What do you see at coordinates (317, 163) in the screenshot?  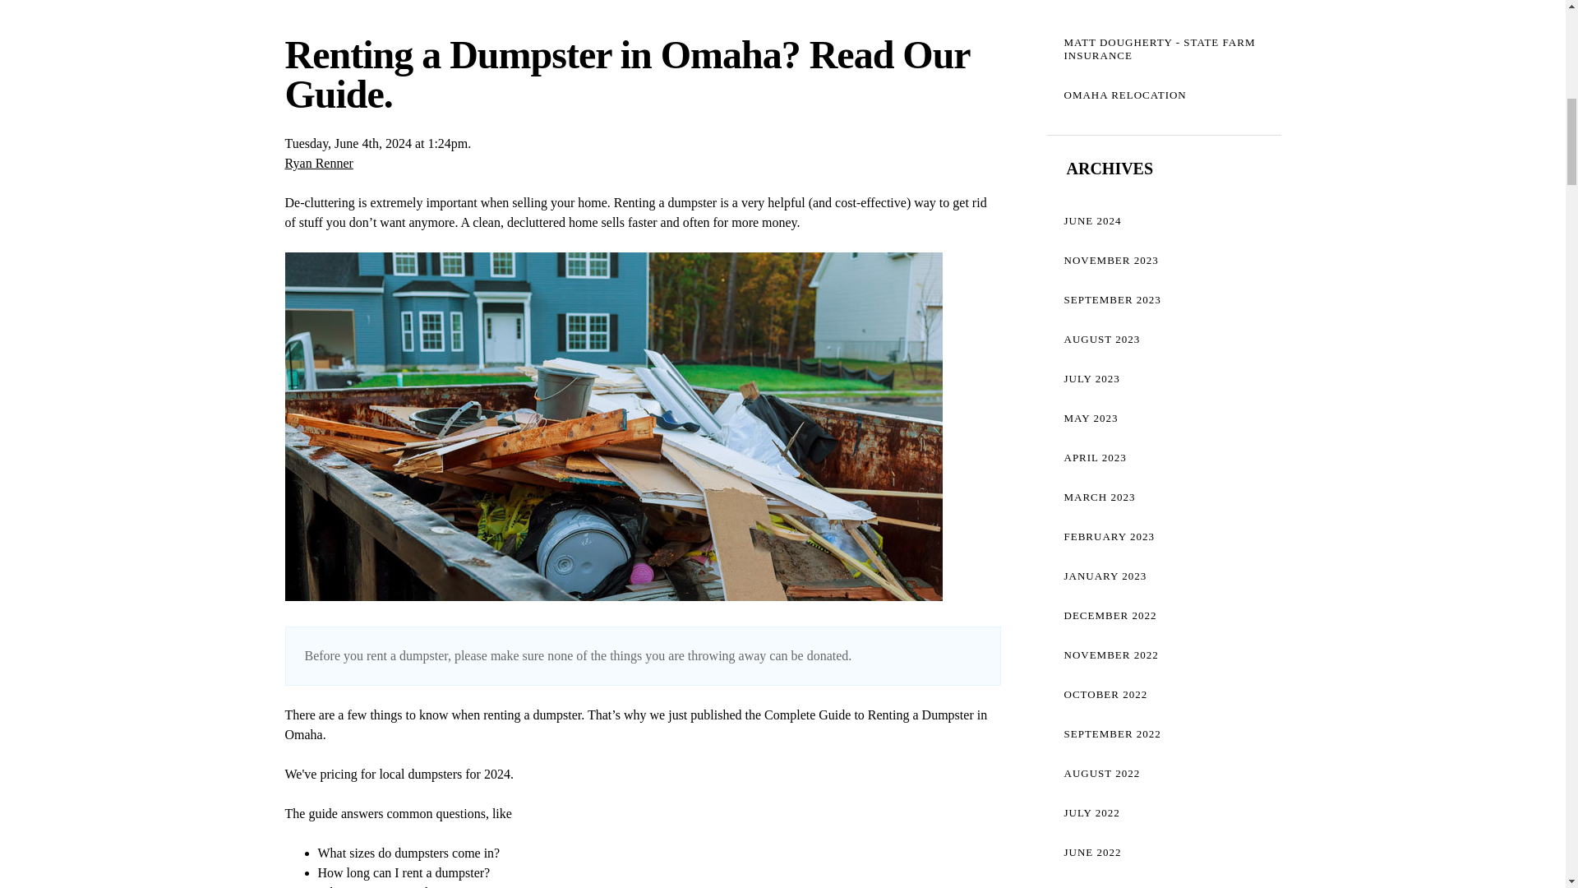 I see `Ryan Renner` at bounding box center [317, 163].